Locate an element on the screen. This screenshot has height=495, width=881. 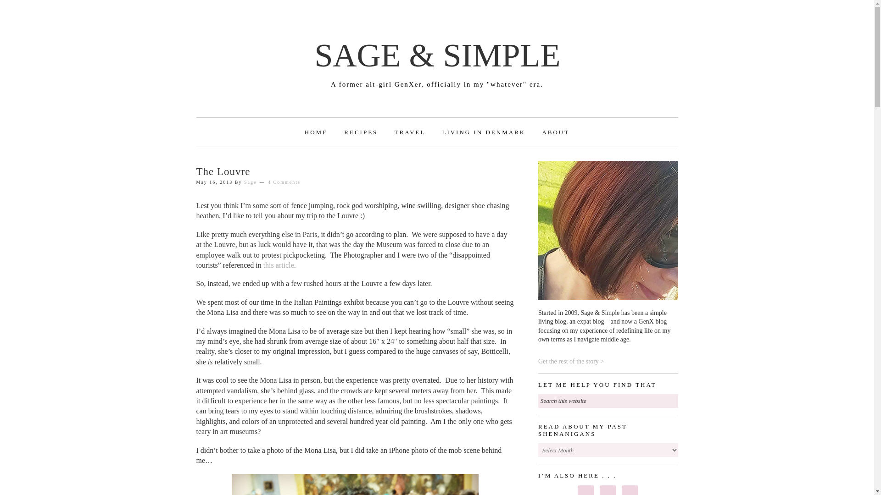
this article is located at coordinates (279, 265).